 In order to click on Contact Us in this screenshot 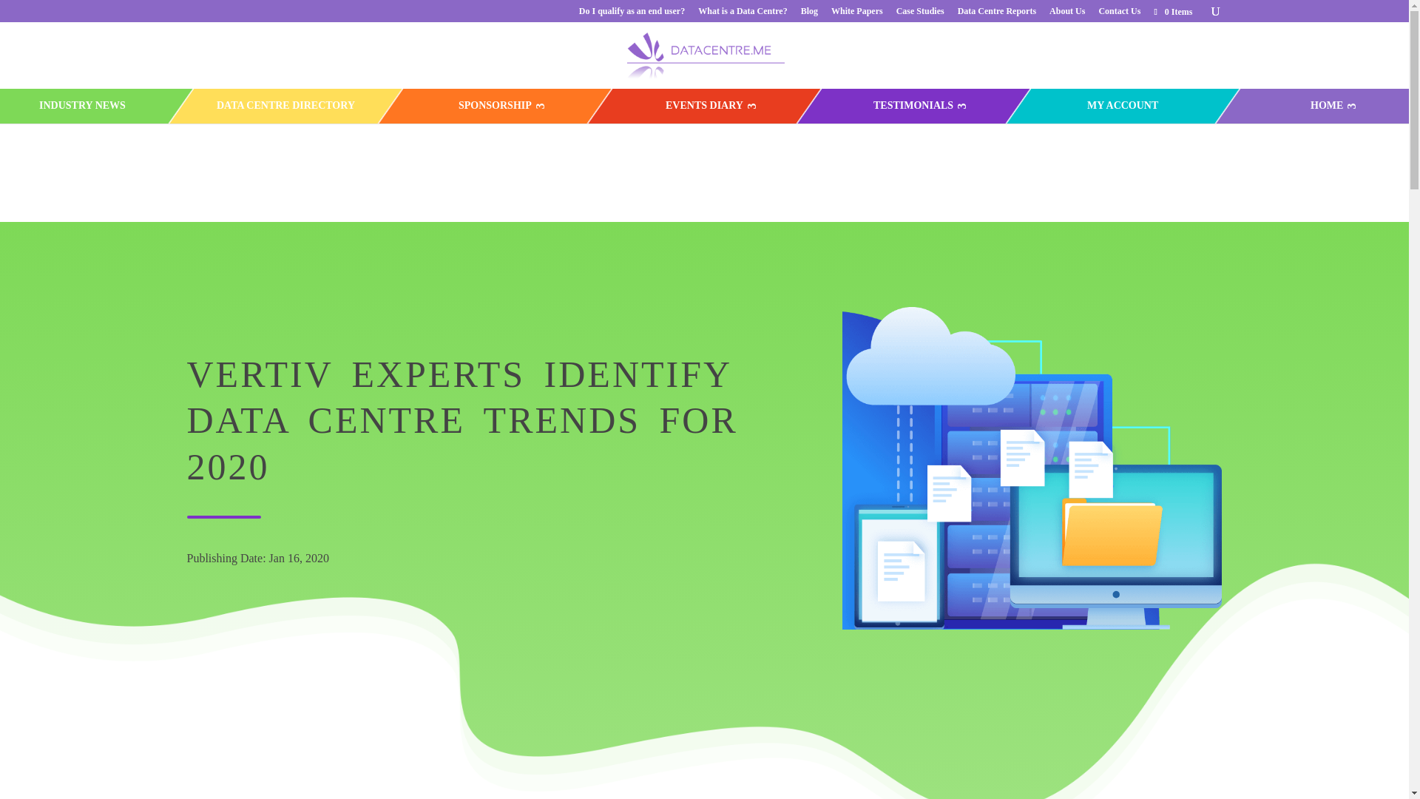, I will do `click(1118, 14)`.